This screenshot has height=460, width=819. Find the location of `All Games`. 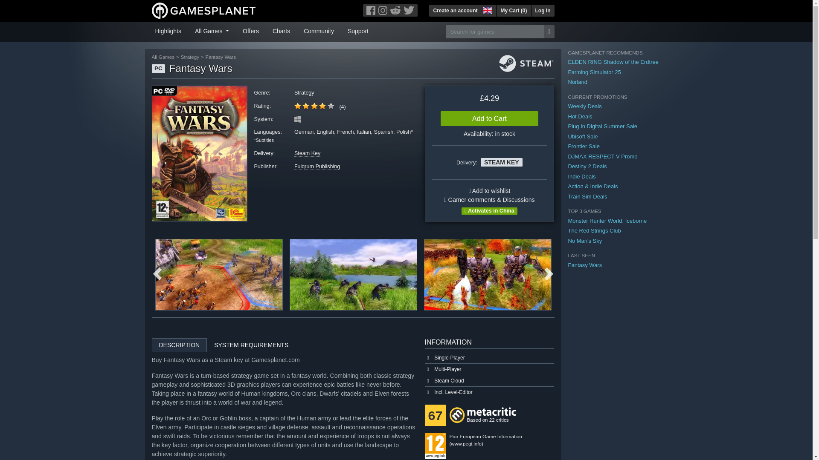

All Games is located at coordinates (212, 30).